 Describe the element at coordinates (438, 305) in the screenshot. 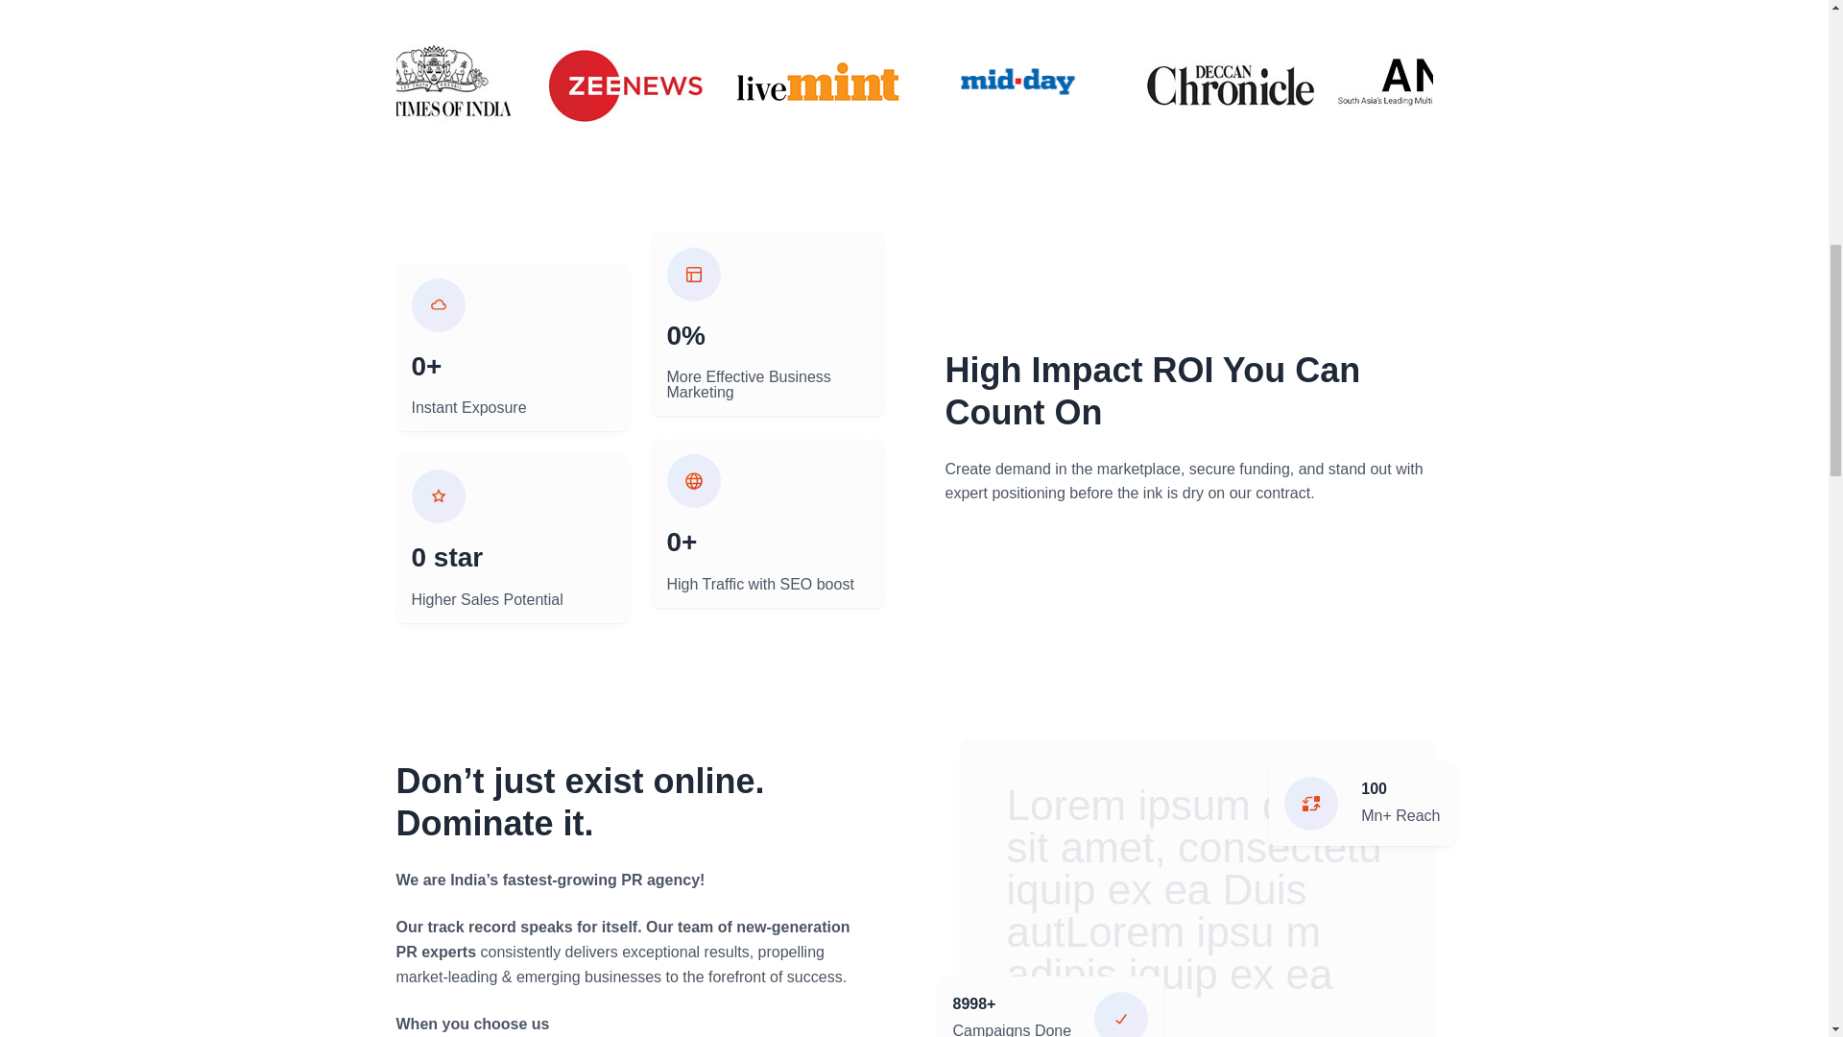

I see `cloud icon` at that location.